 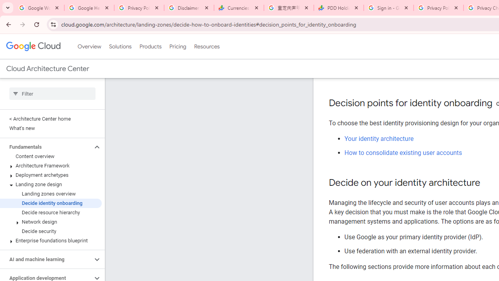 What do you see at coordinates (51, 156) in the screenshot?
I see `Content overview` at bounding box center [51, 156].